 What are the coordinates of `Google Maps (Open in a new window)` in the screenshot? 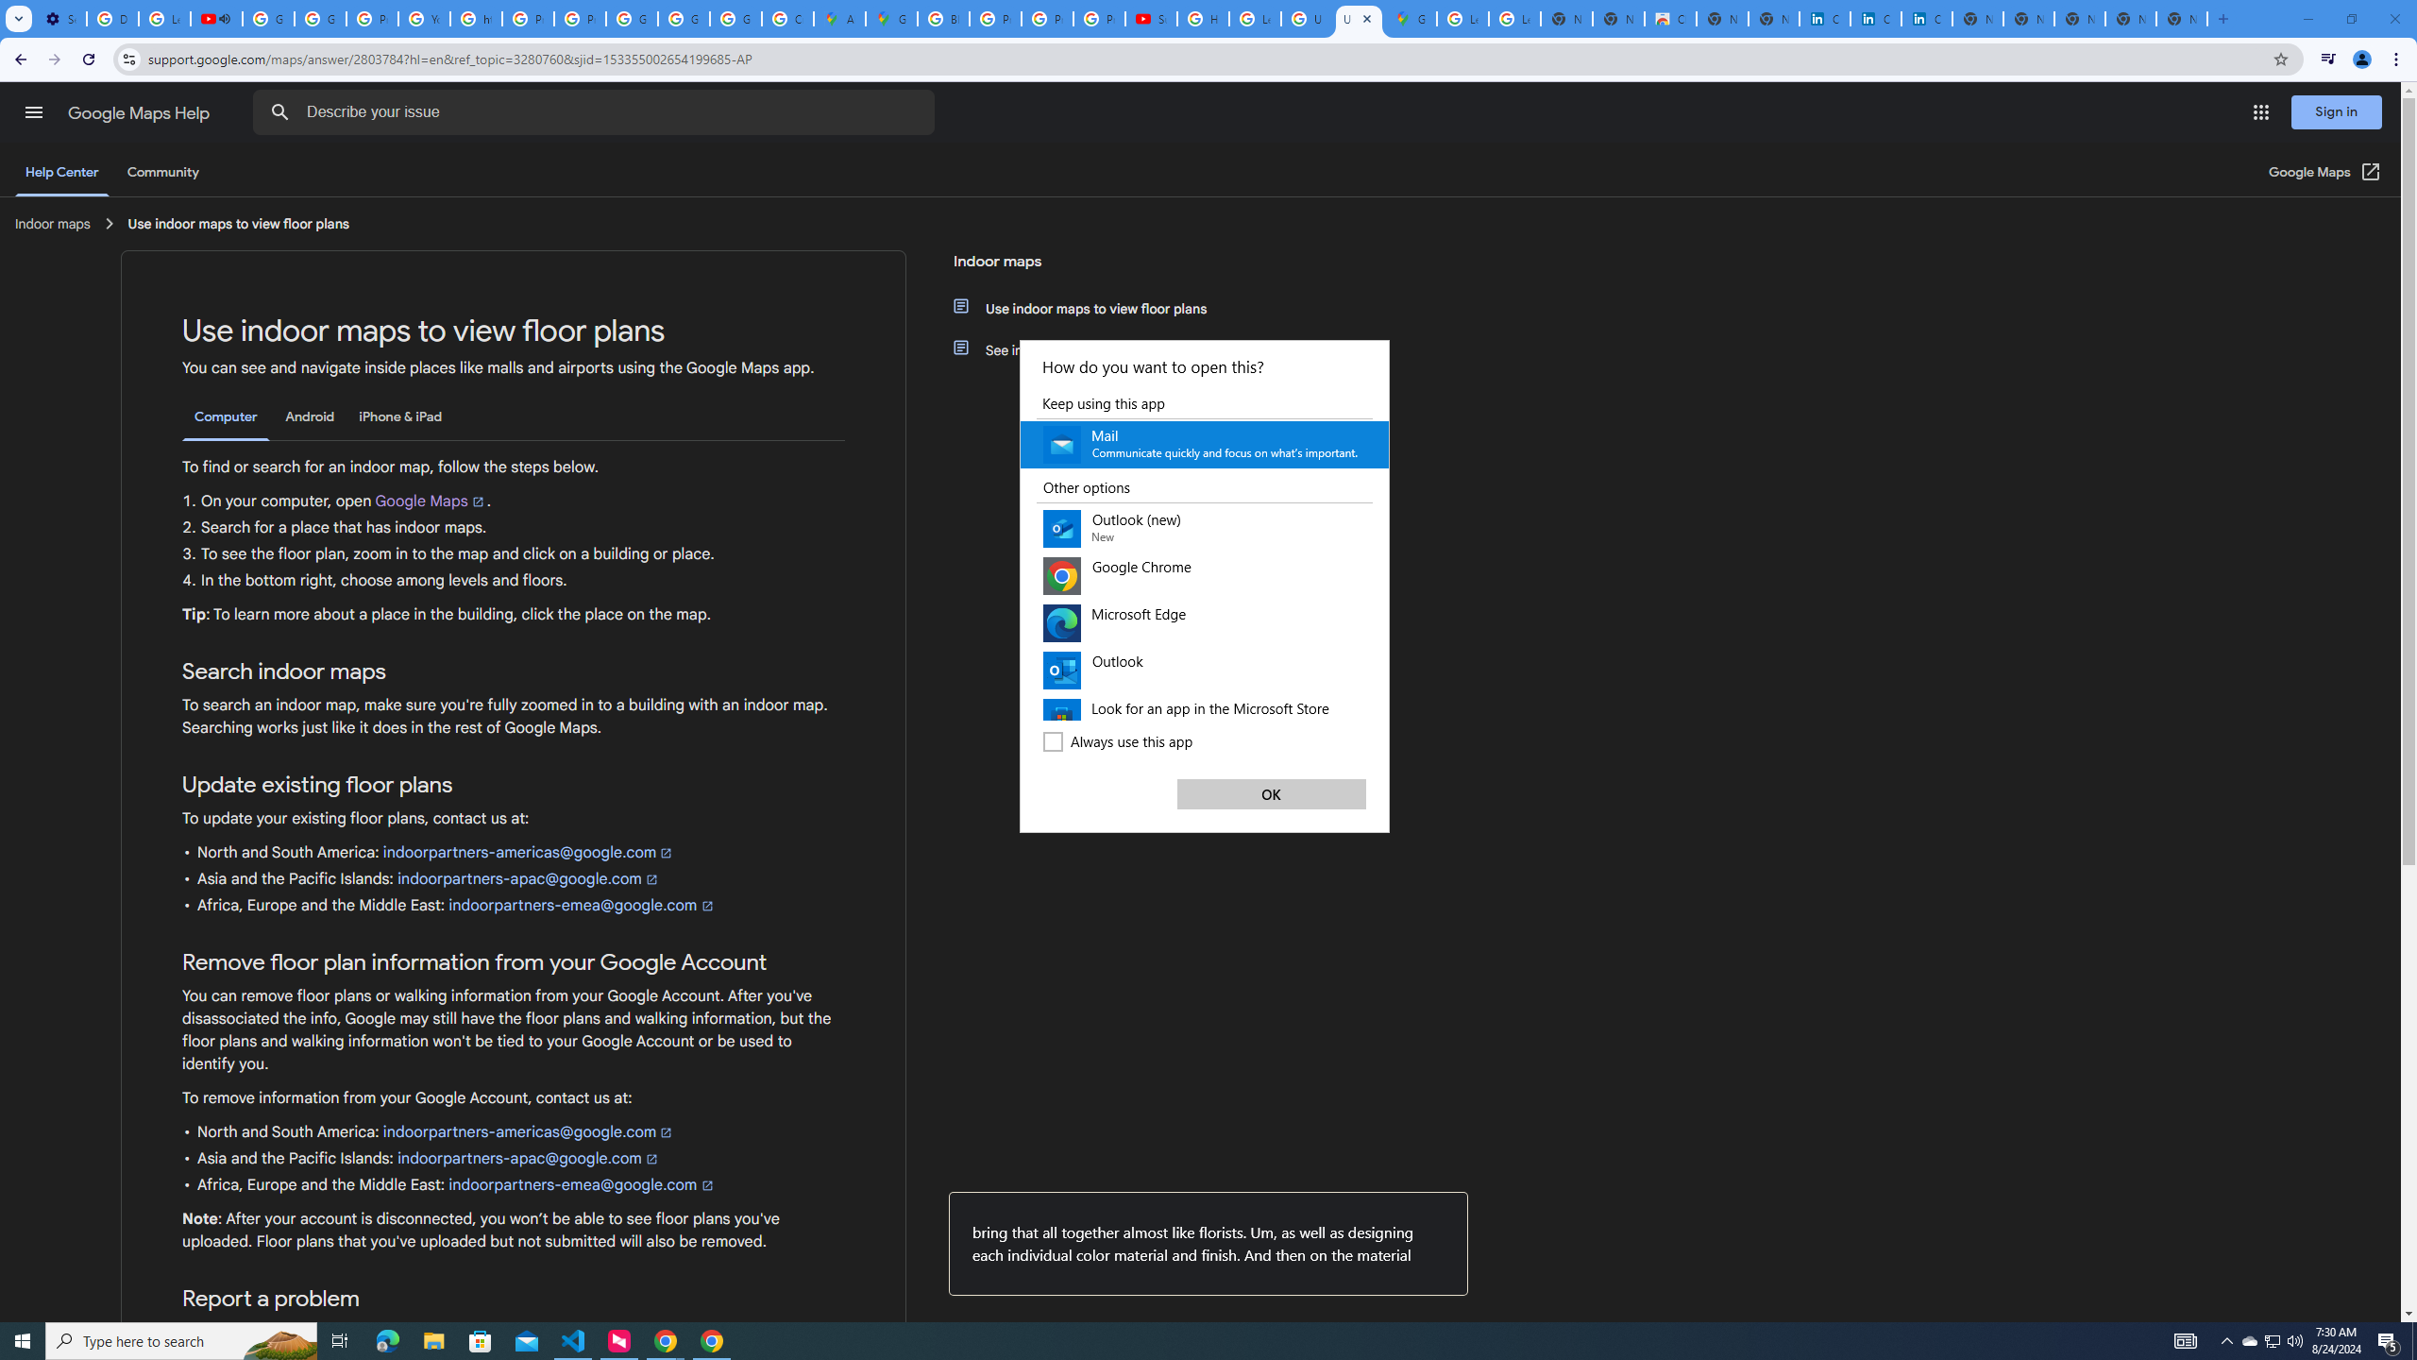 It's located at (2324, 172).